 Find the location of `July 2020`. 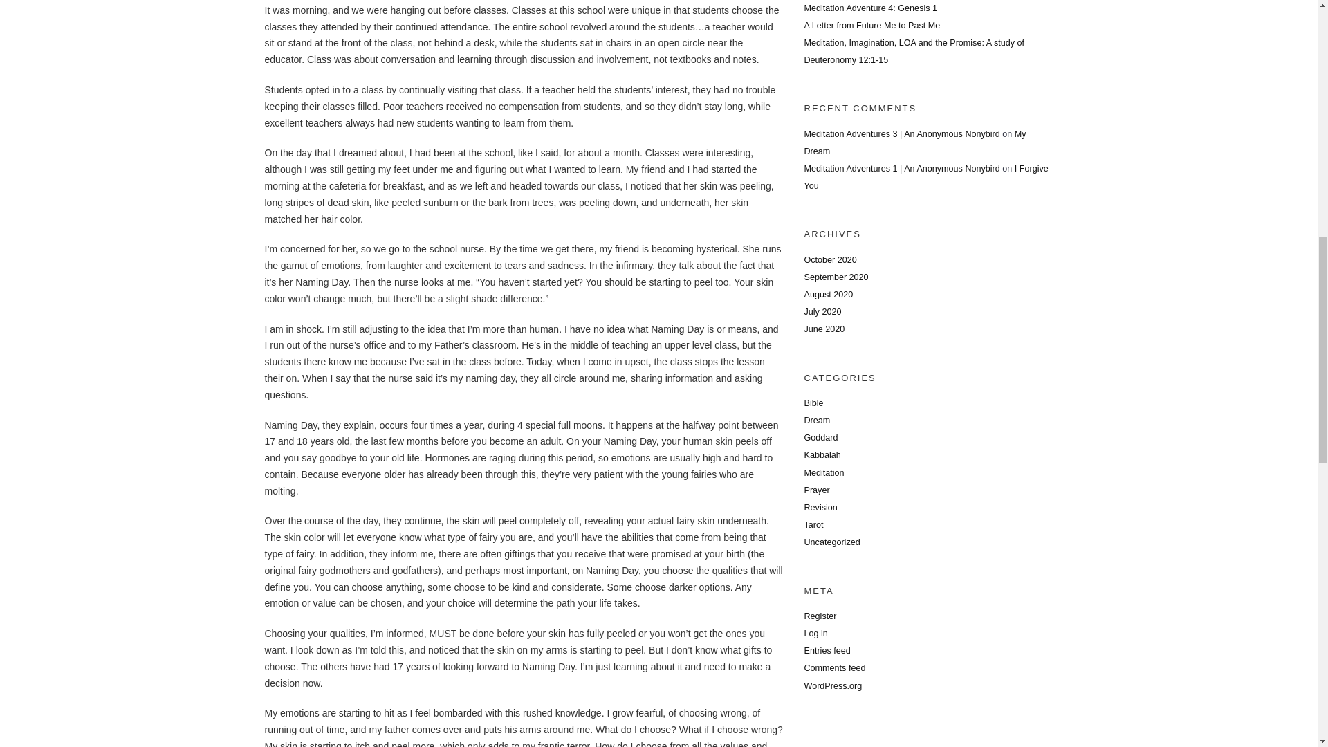

July 2020 is located at coordinates (822, 311).